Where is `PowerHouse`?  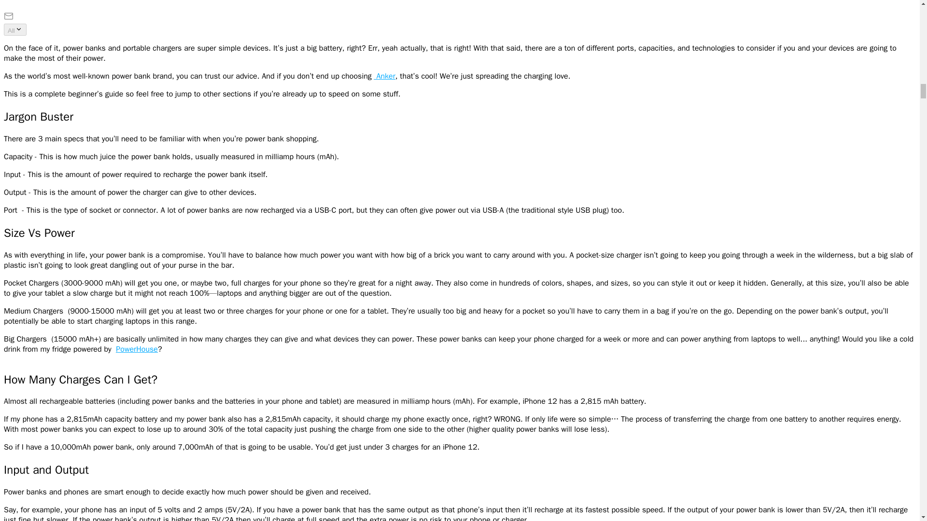 PowerHouse is located at coordinates (137, 349).